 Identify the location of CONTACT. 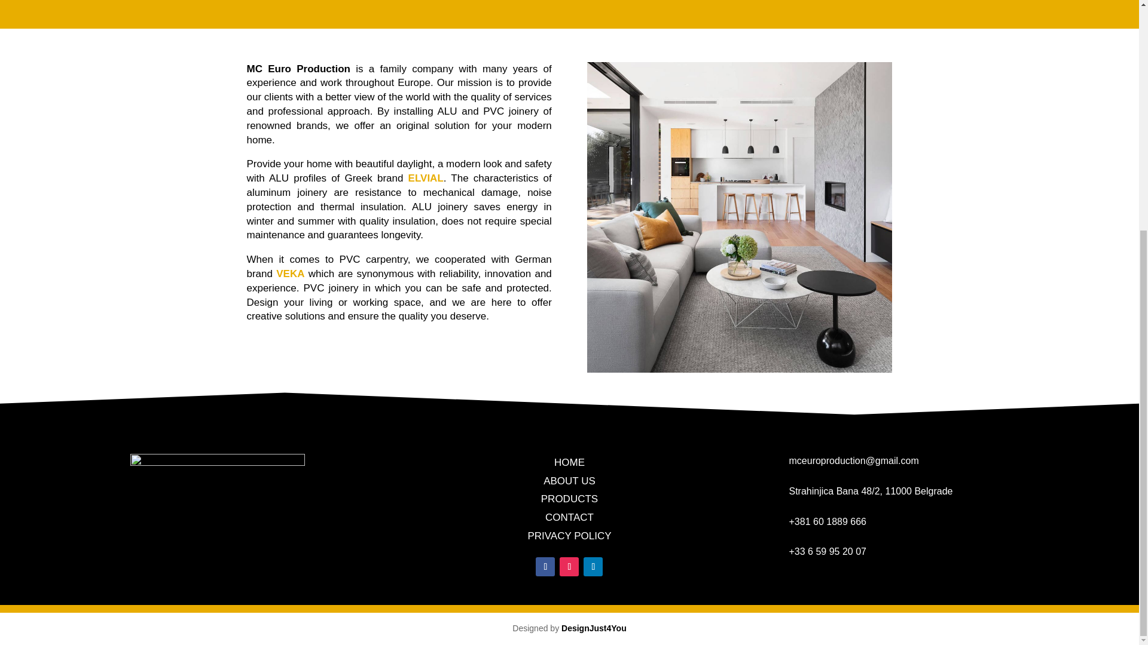
(569, 517).